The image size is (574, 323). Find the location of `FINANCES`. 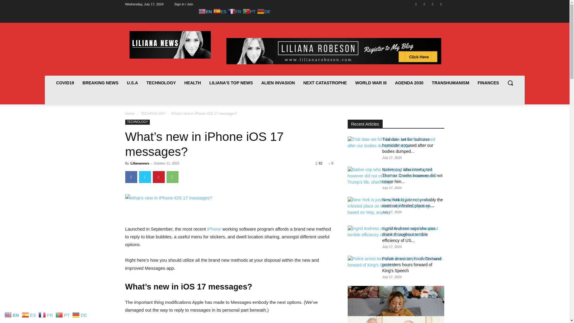

FINANCES is located at coordinates (488, 83).